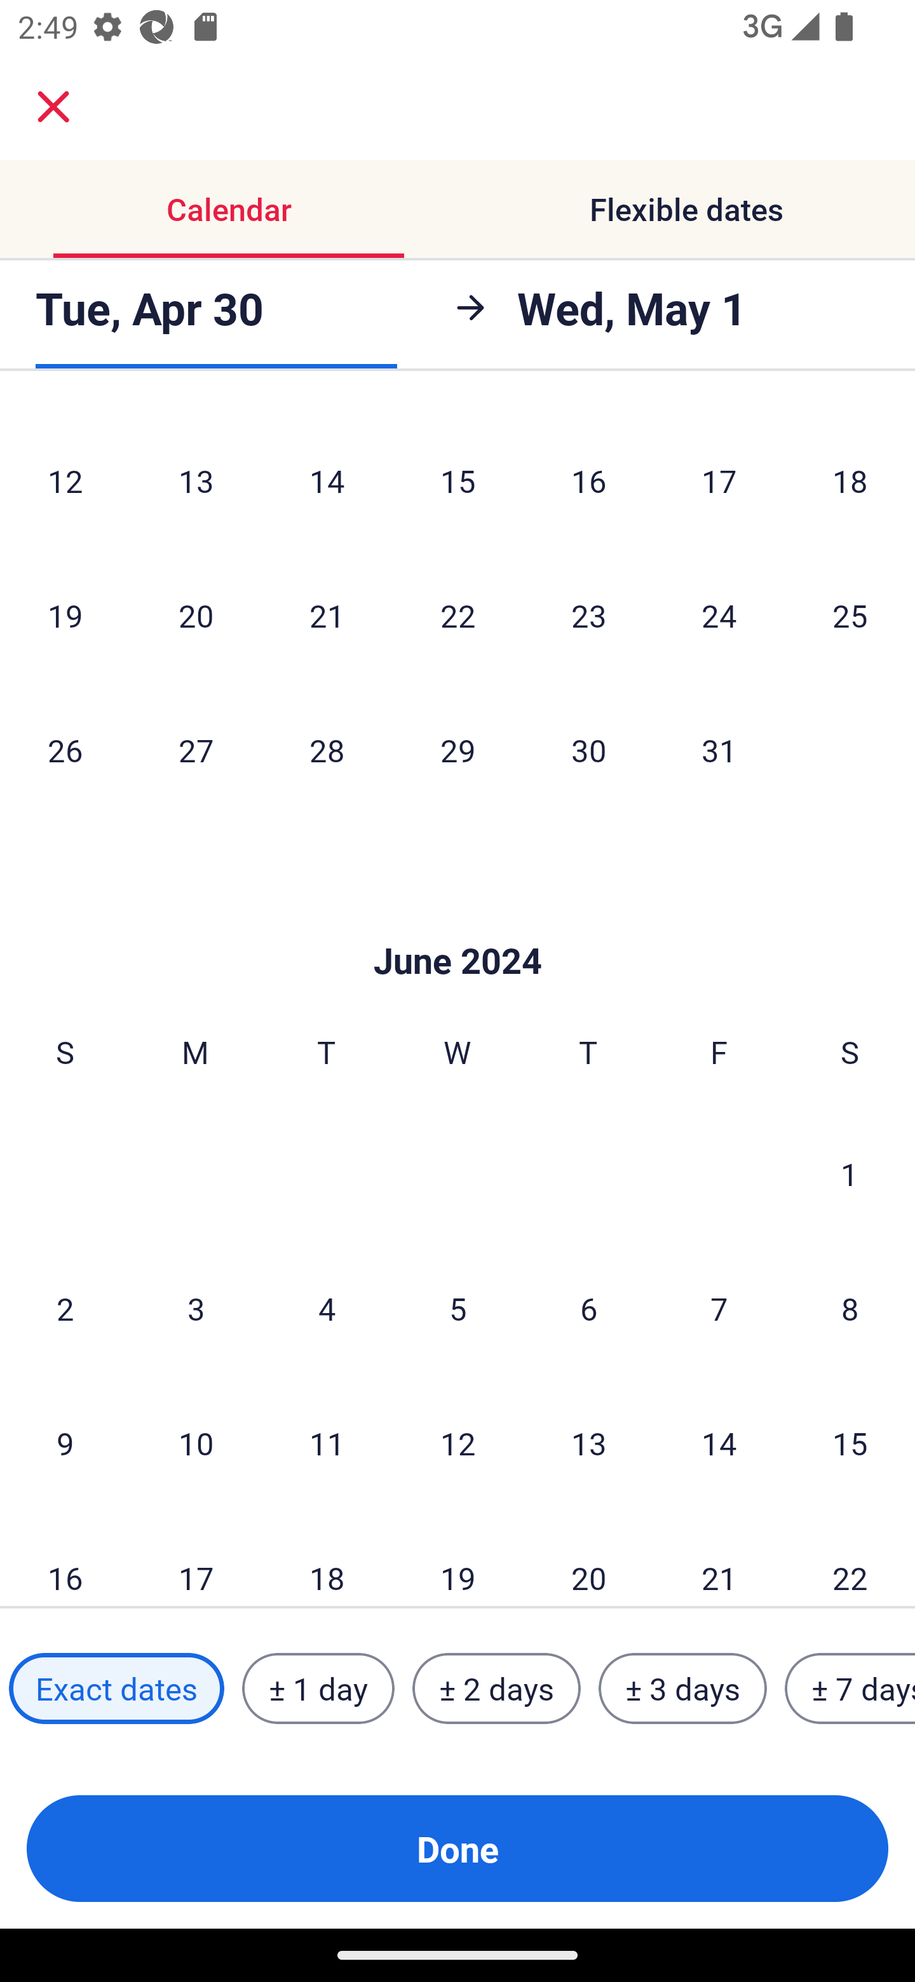 Image resolution: width=915 pixels, height=1982 pixels. Describe the element at coordinates (719, 1443) in the screenshot. I see `14 Friday, June 14, 2024` at that location.